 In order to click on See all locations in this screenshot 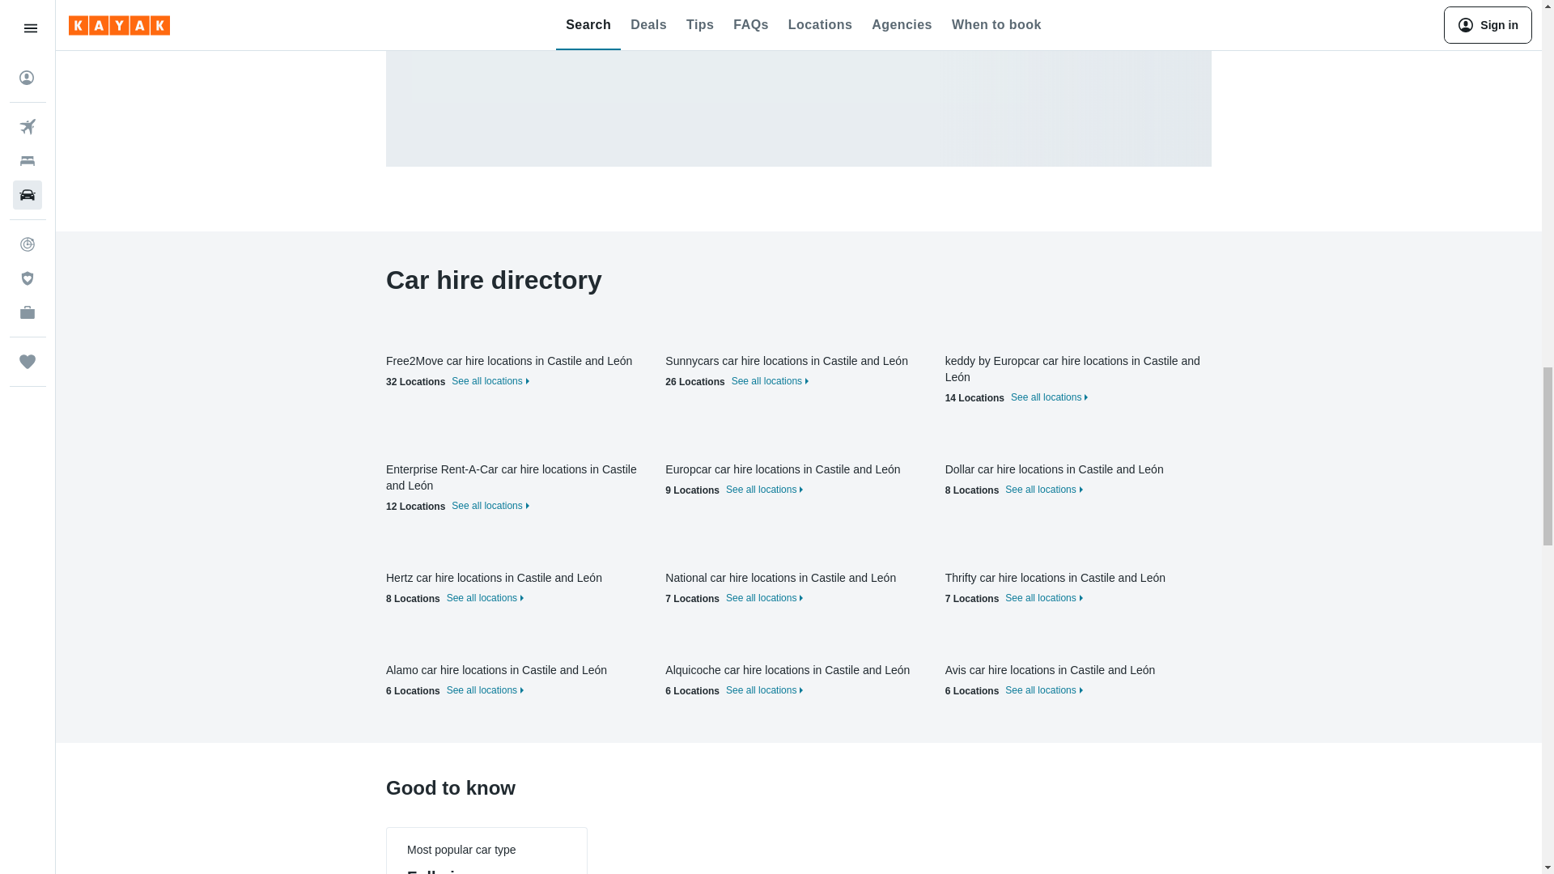, I will do `click(487, 505)`.